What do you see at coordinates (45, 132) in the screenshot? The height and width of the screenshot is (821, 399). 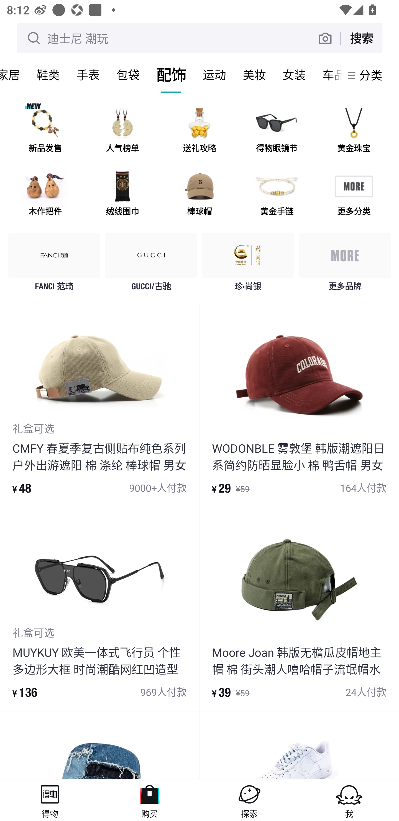 I see `新品发售` at bounding box center [45, 132].